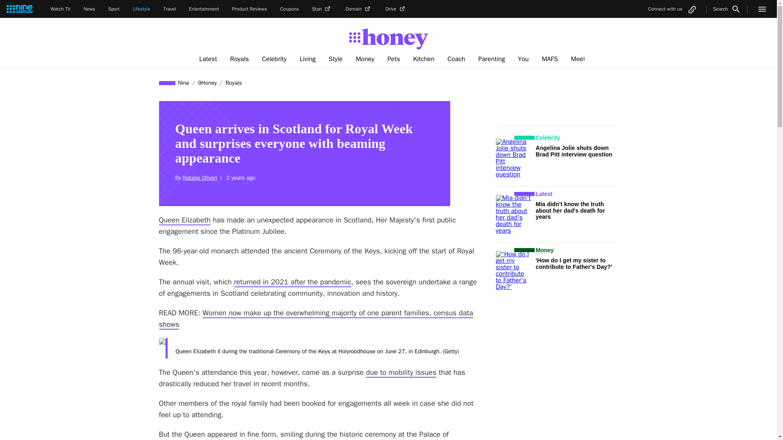 Image resolution: width=783 pixels, height=440 pixels. I want to click on Lifestyle, so click(141, 9).